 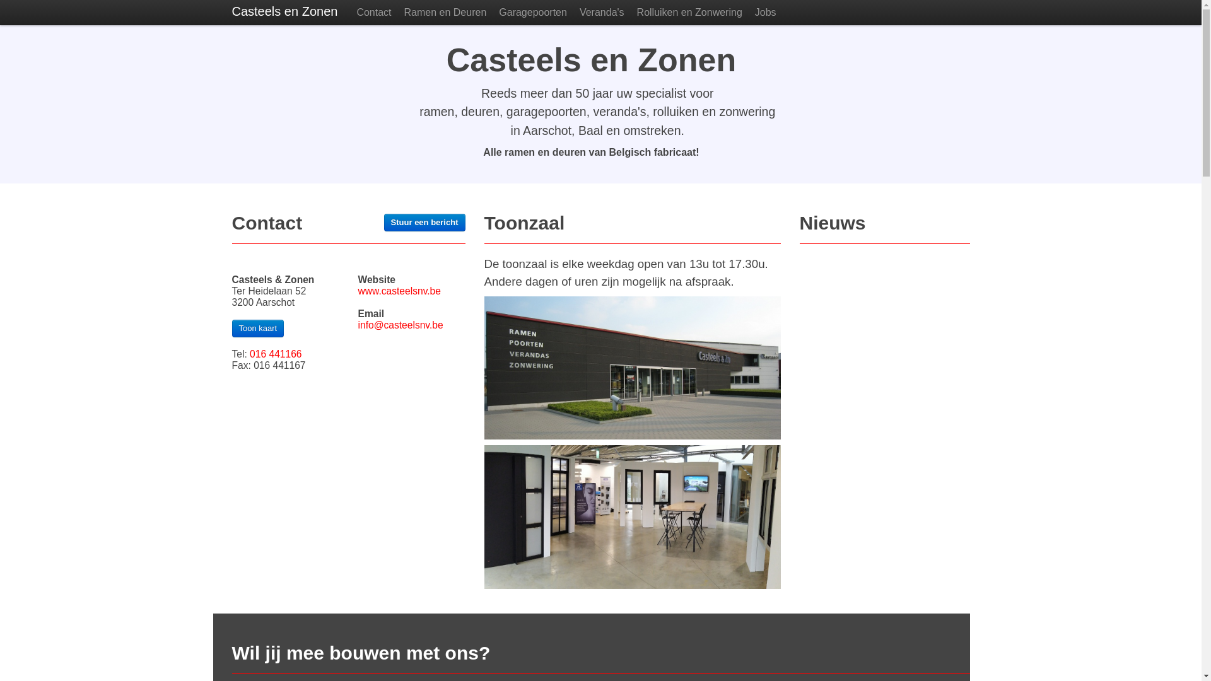 What do you see at coordinates (401, 325) in the screenshot?
I see `info@casteelsnv.be` at bounding box center [401, 325].